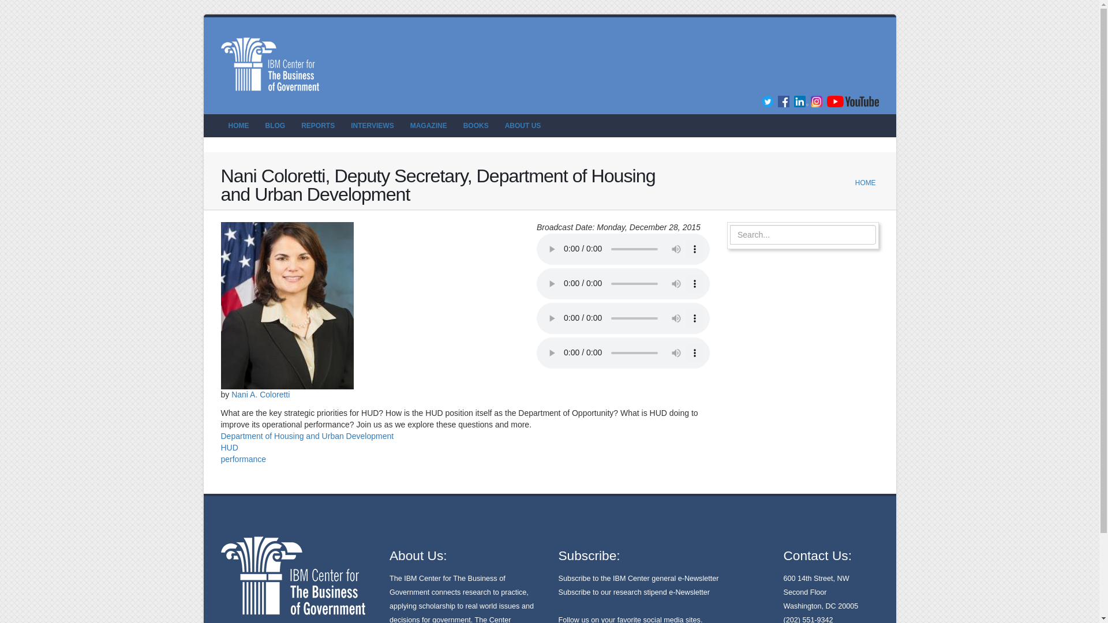 The width and height of the screenshot is (1108, 623). What do you see at coordinates (523, 125) in the screenshot?
I see `ABOUT US` at bounding box center [523, 125].